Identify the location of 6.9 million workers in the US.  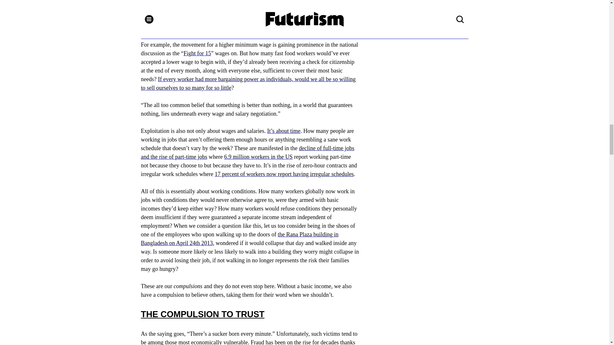
(258, 157).